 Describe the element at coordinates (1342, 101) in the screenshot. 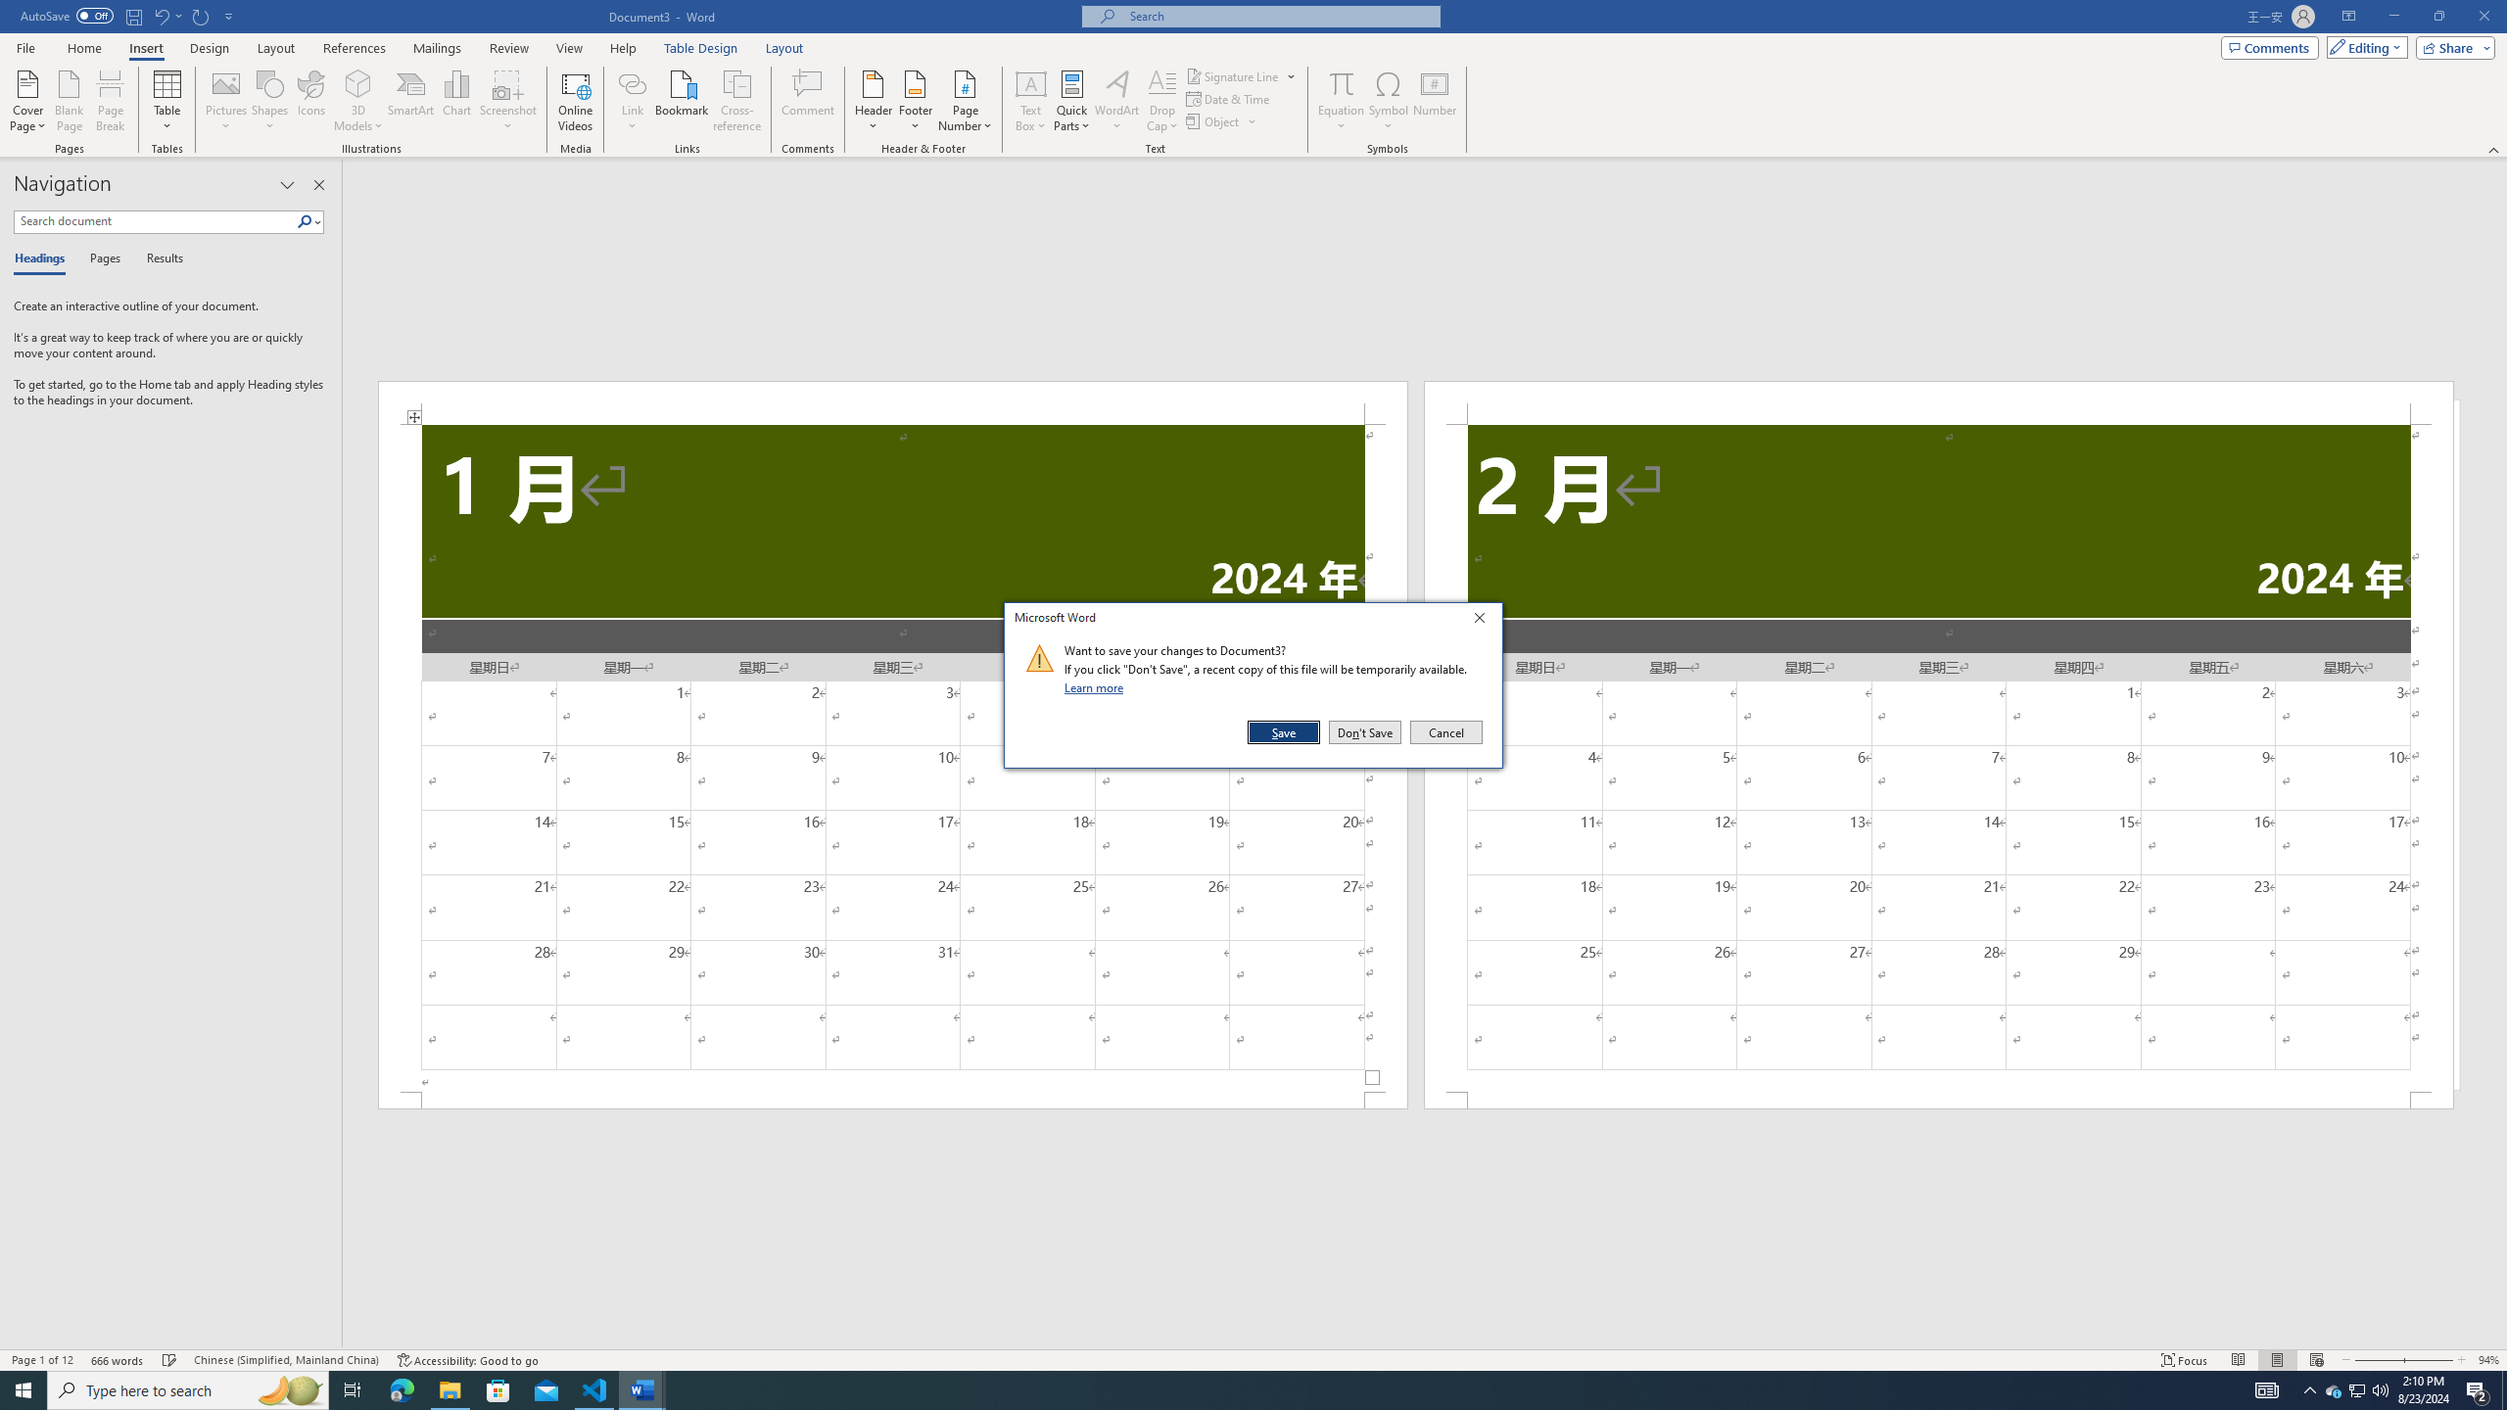

I see `Equation` at that location.